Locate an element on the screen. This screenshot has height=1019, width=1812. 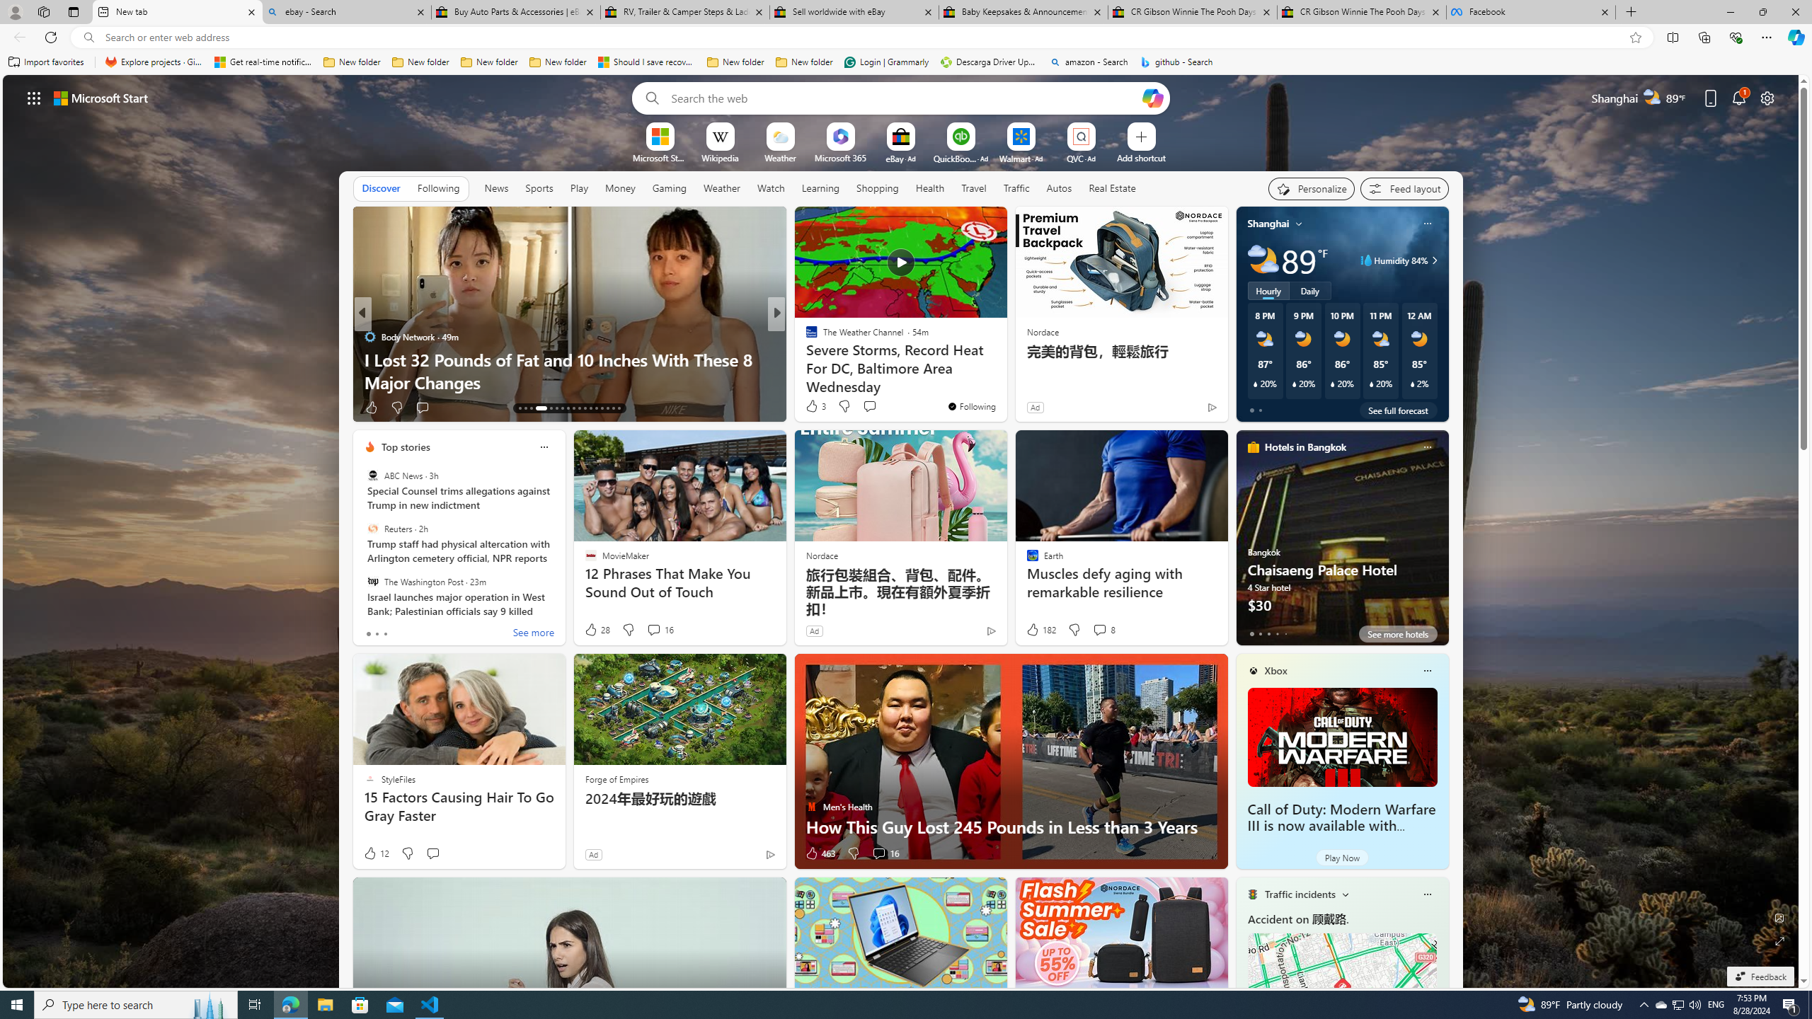
MUO is located at coordinates (805, 359).